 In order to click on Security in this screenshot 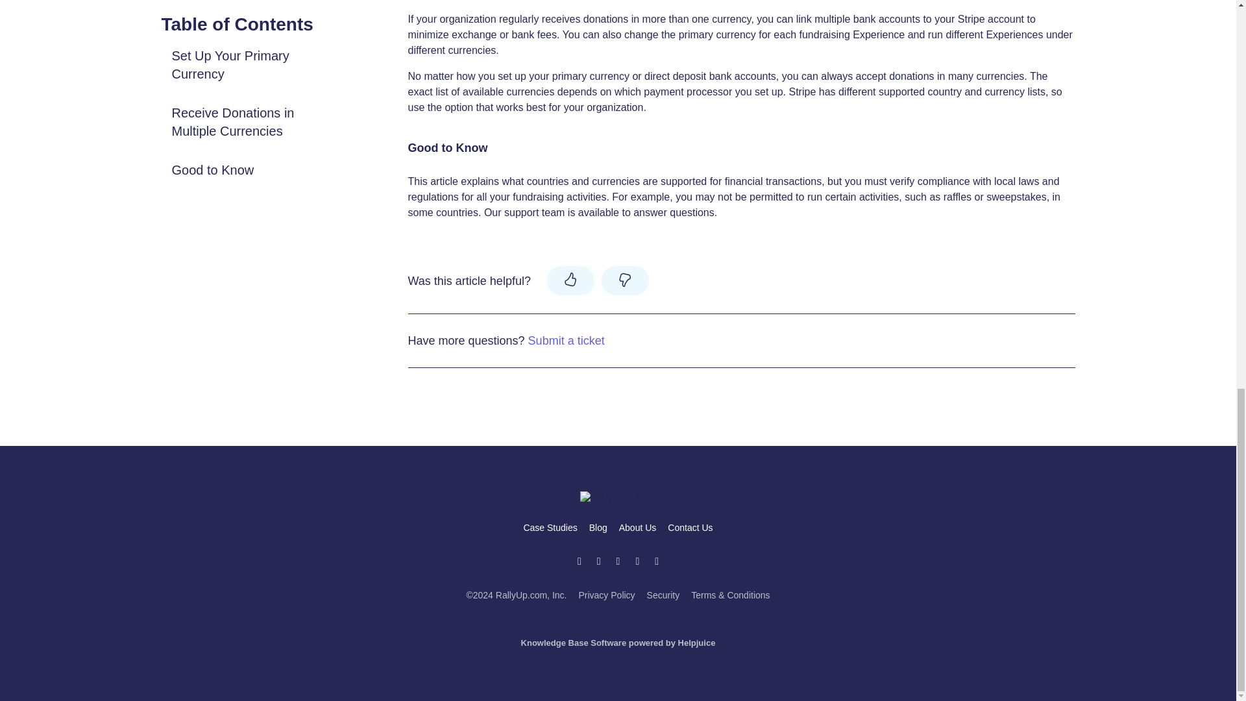, I will do `click(663, 595)`.